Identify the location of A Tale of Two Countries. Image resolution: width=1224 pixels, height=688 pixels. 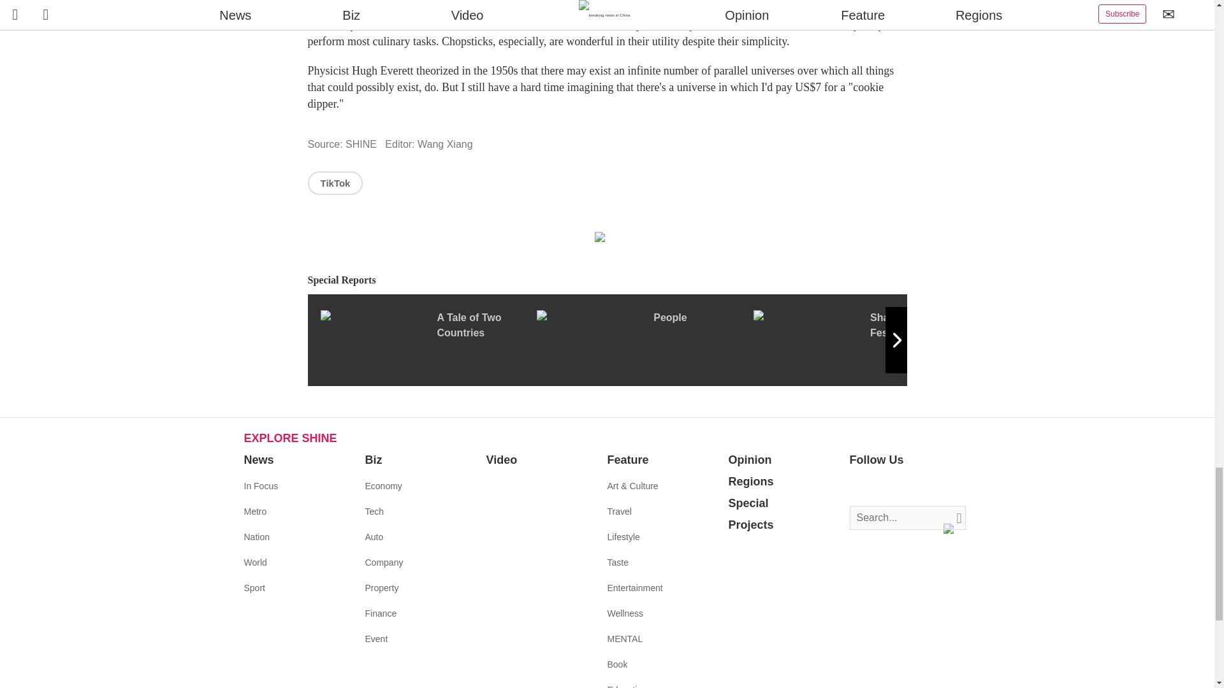
(427, 340).